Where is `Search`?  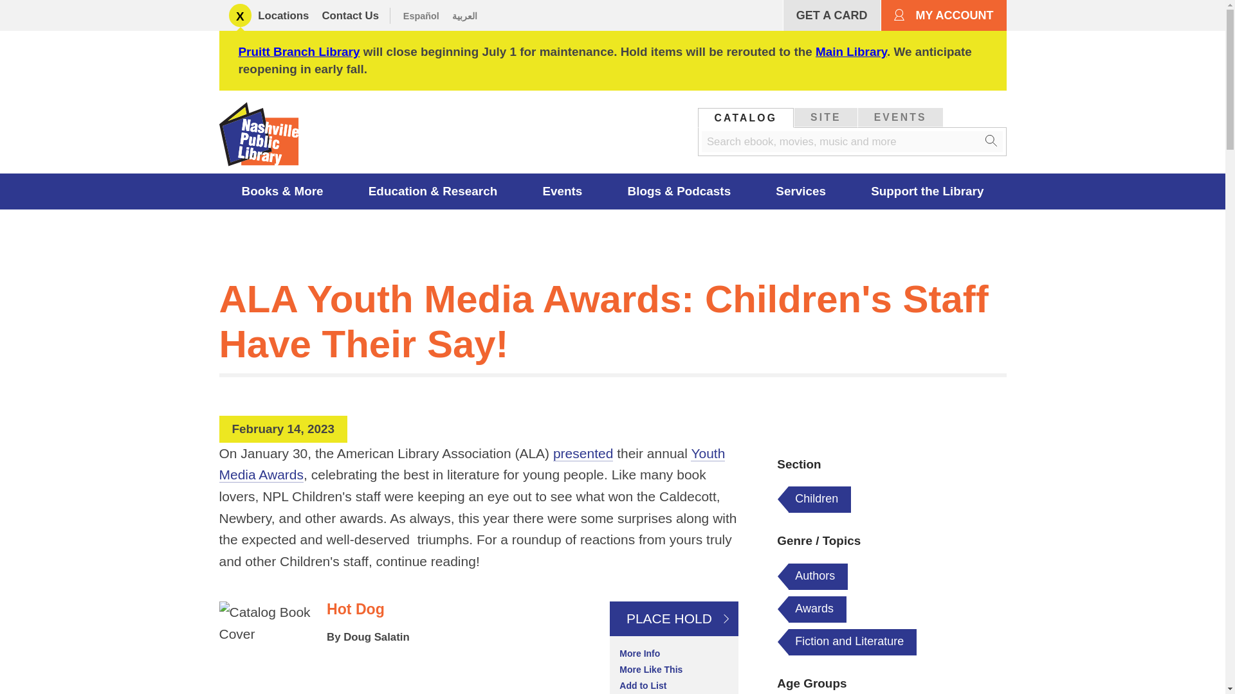 Search is located at coordinates (991, 141).